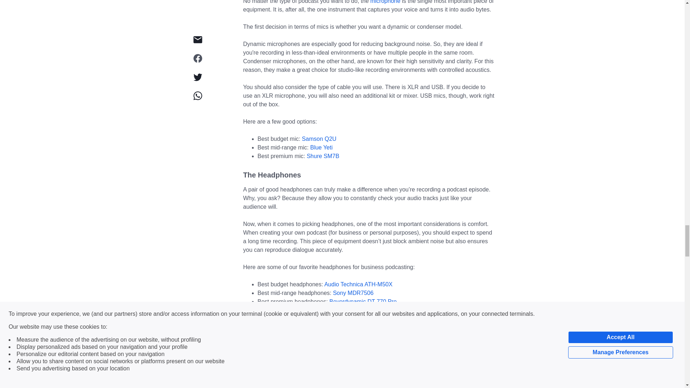  What do you see at coordinates (358, 285) in the screenshot?
I see `Audio Technica ATH-M50X` at bounding box center [358, 285].